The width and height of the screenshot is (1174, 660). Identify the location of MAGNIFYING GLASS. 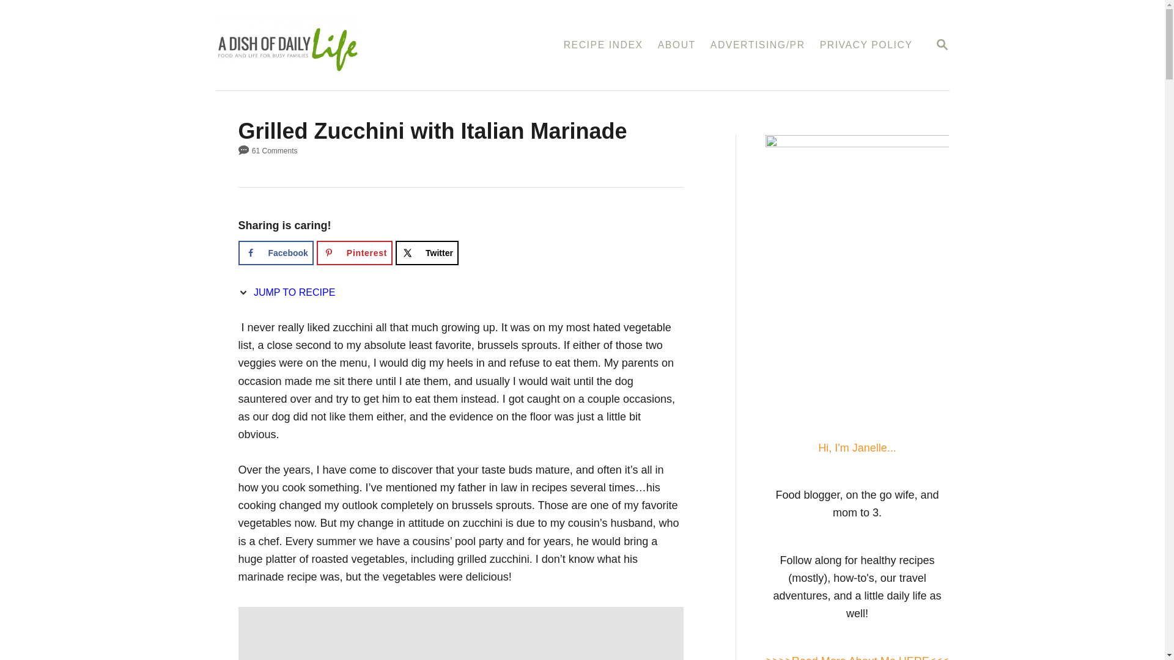
(942, 44).